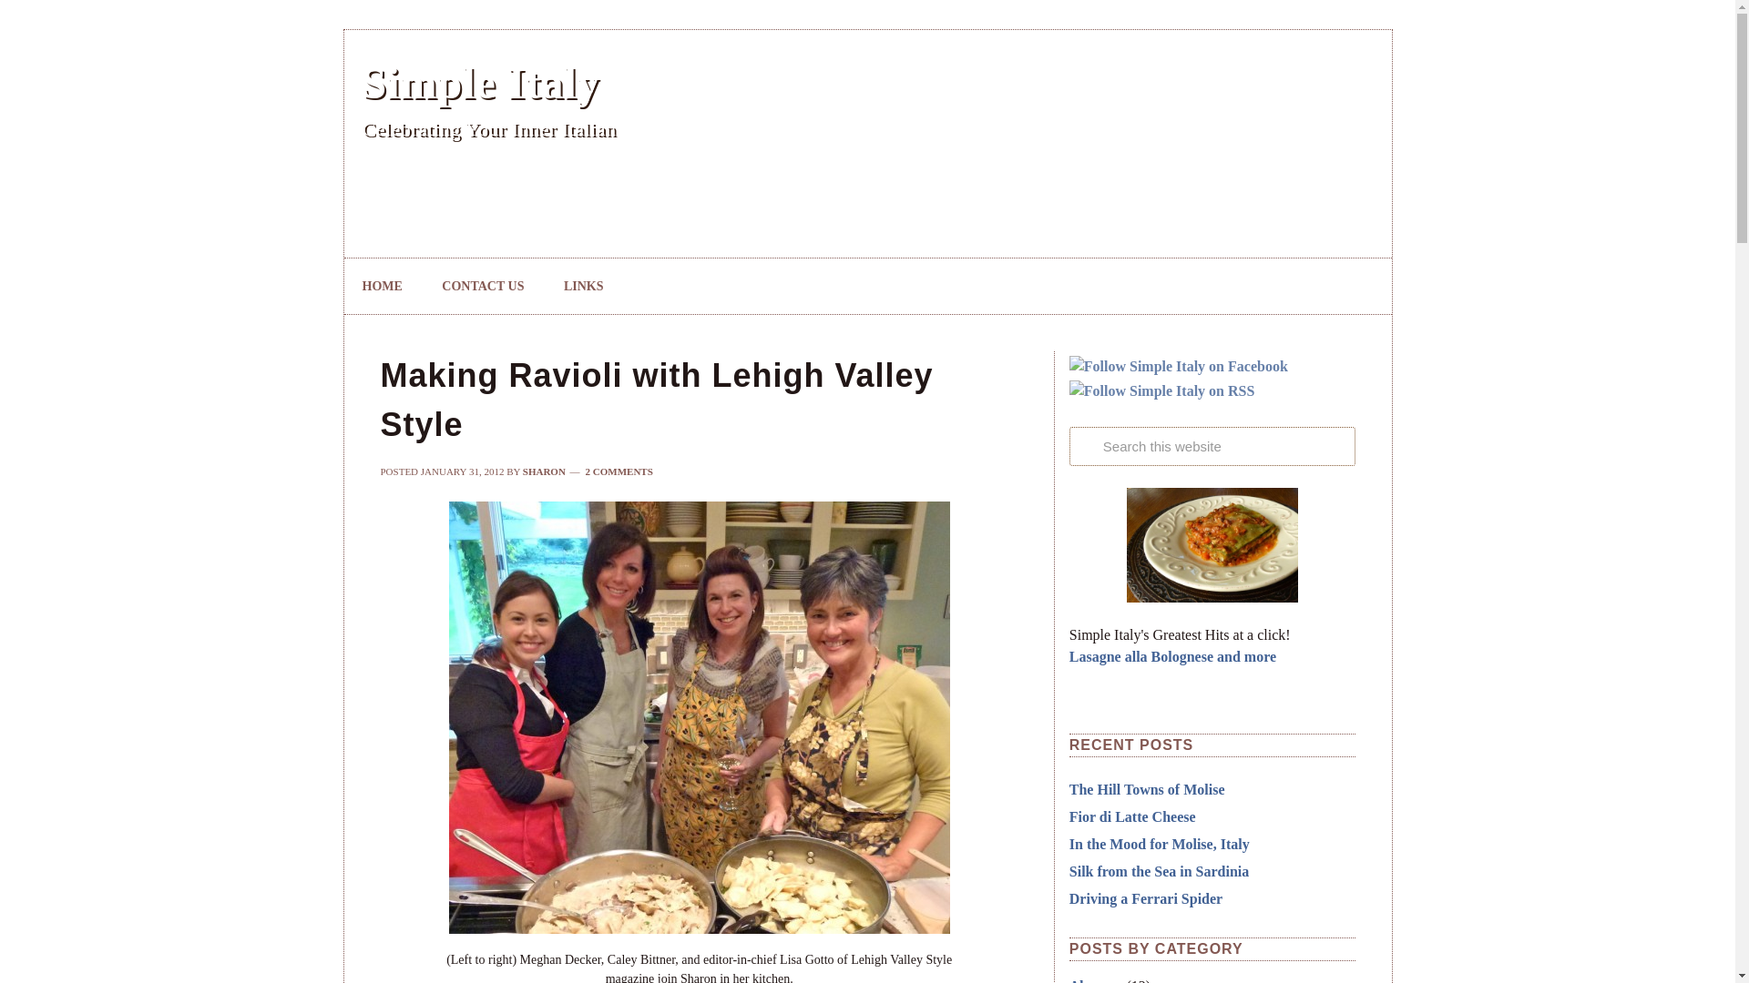  Describe the element at coordinates (1146, 897) in the screenshot. I see `Driving a Ferrari Spider` at that location.